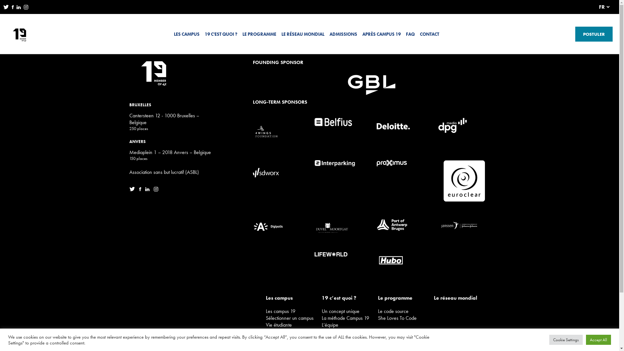 This screenshot has height=351, width=624. What do you see at coordinates (406, 298) in the screenshot?
I see `Le programme` at bounding box center [406, 298].